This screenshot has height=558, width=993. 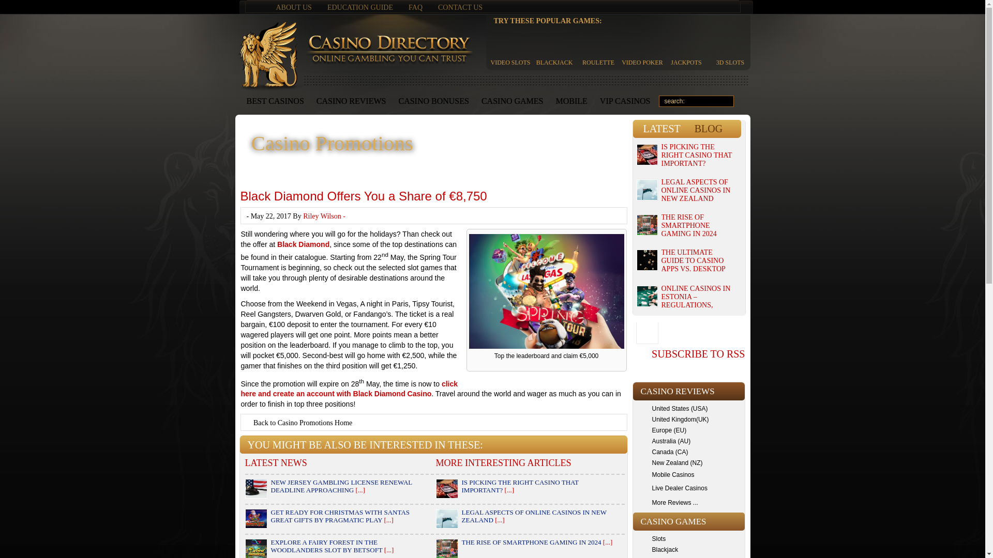 What do you see at coordinates (730, 47) in the screenshot?
I see `3D SLOTS` at bounding box center [730, 47].